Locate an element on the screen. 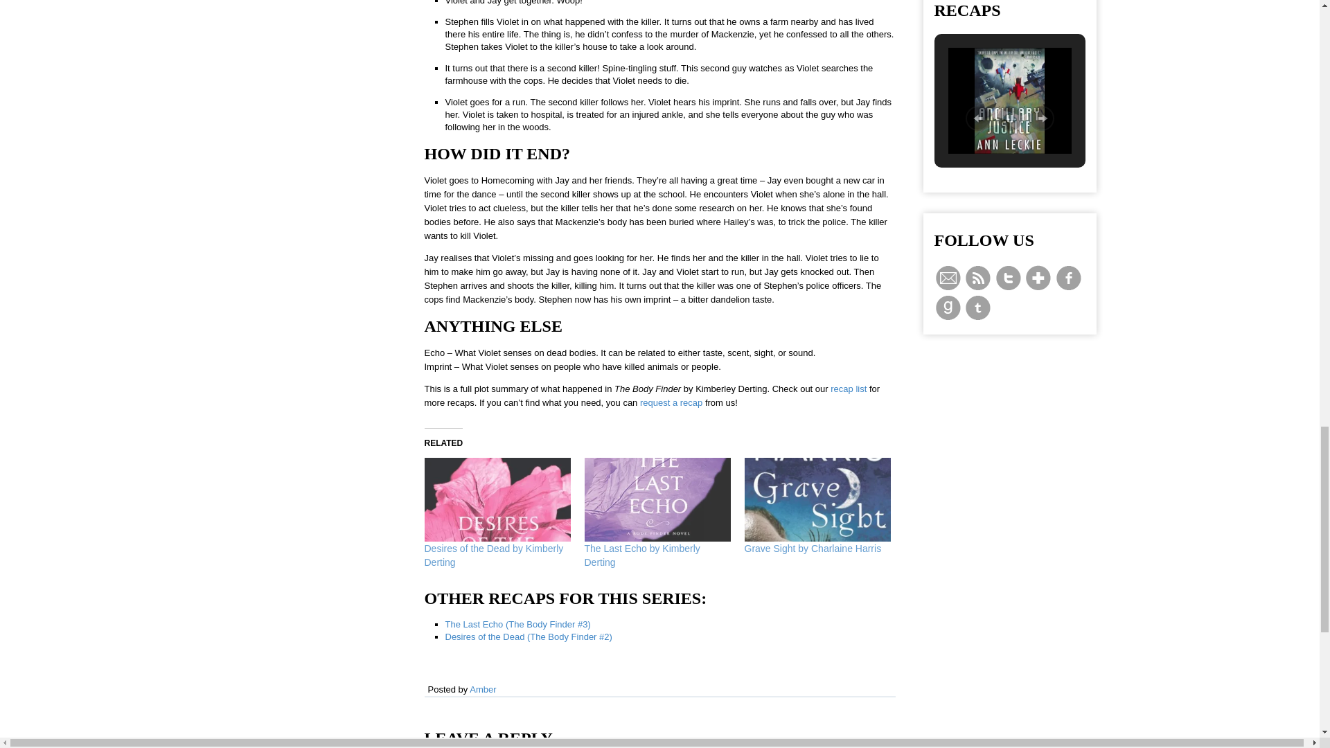 Image resolution: width=1330 pixels, height=748 pixels. Desires of the Dead by Kimberly Derting is located at coordinates (493, 555).